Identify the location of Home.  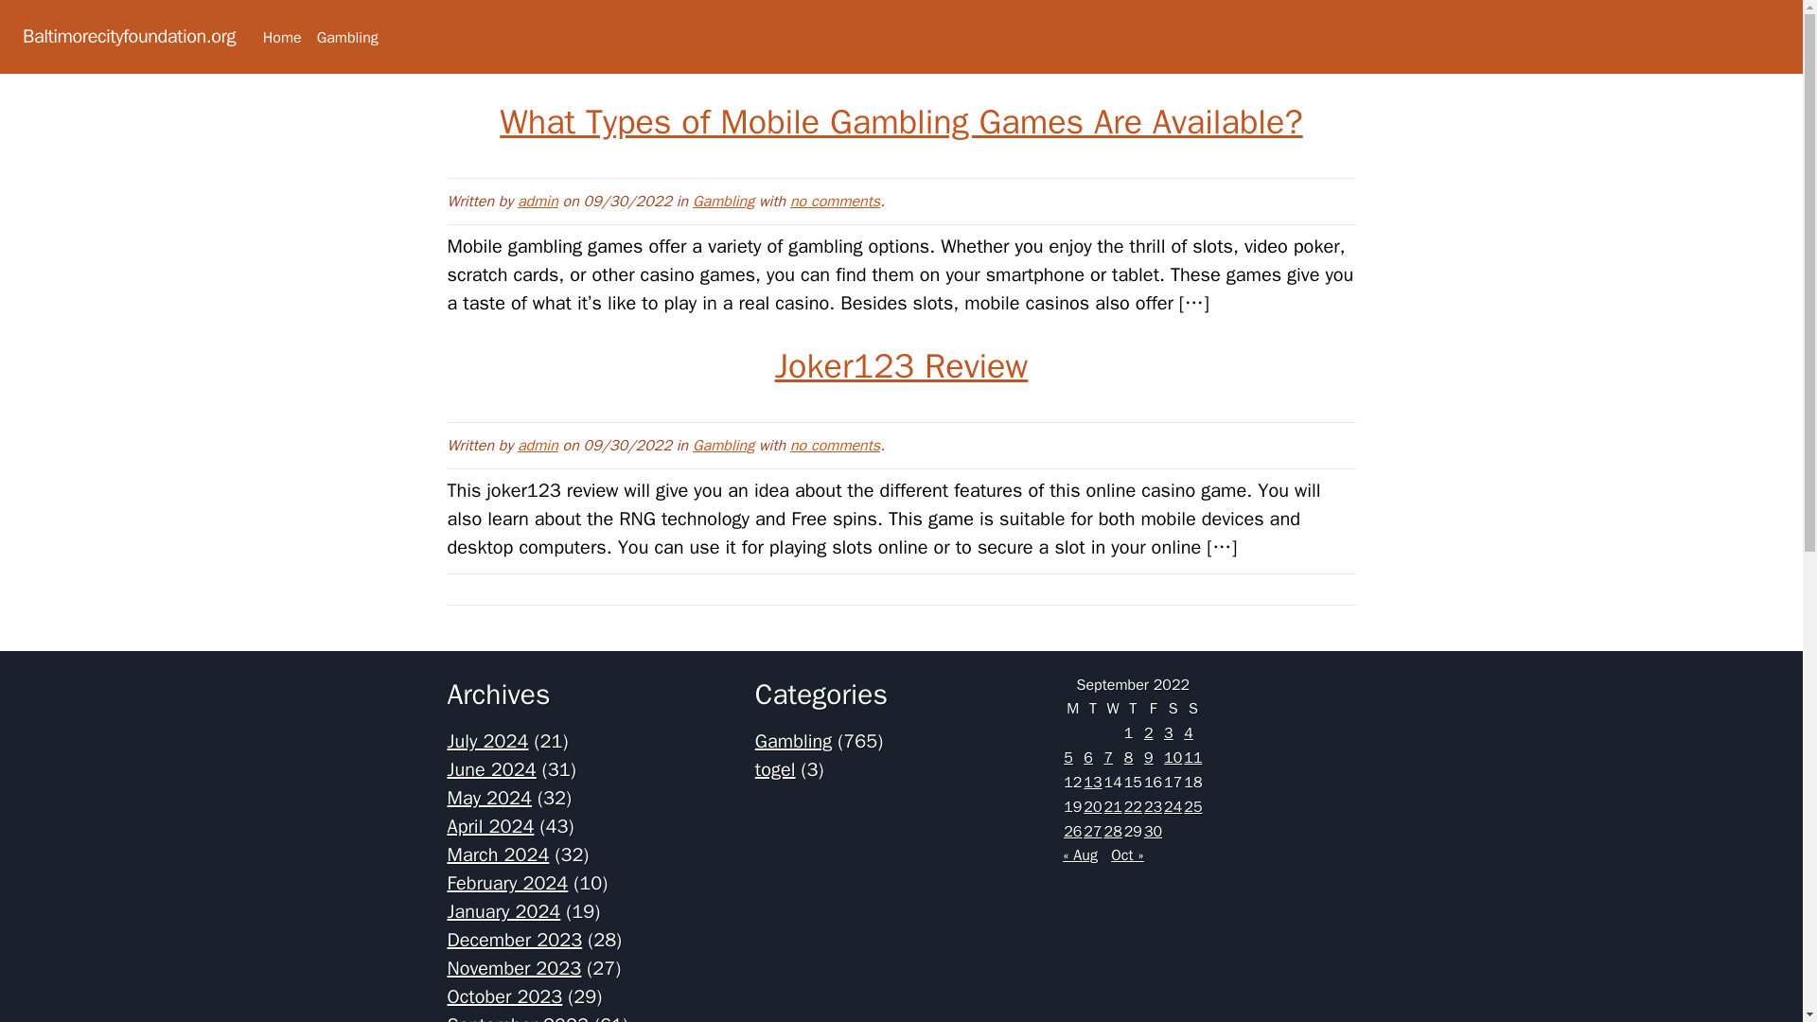
(282, 38).